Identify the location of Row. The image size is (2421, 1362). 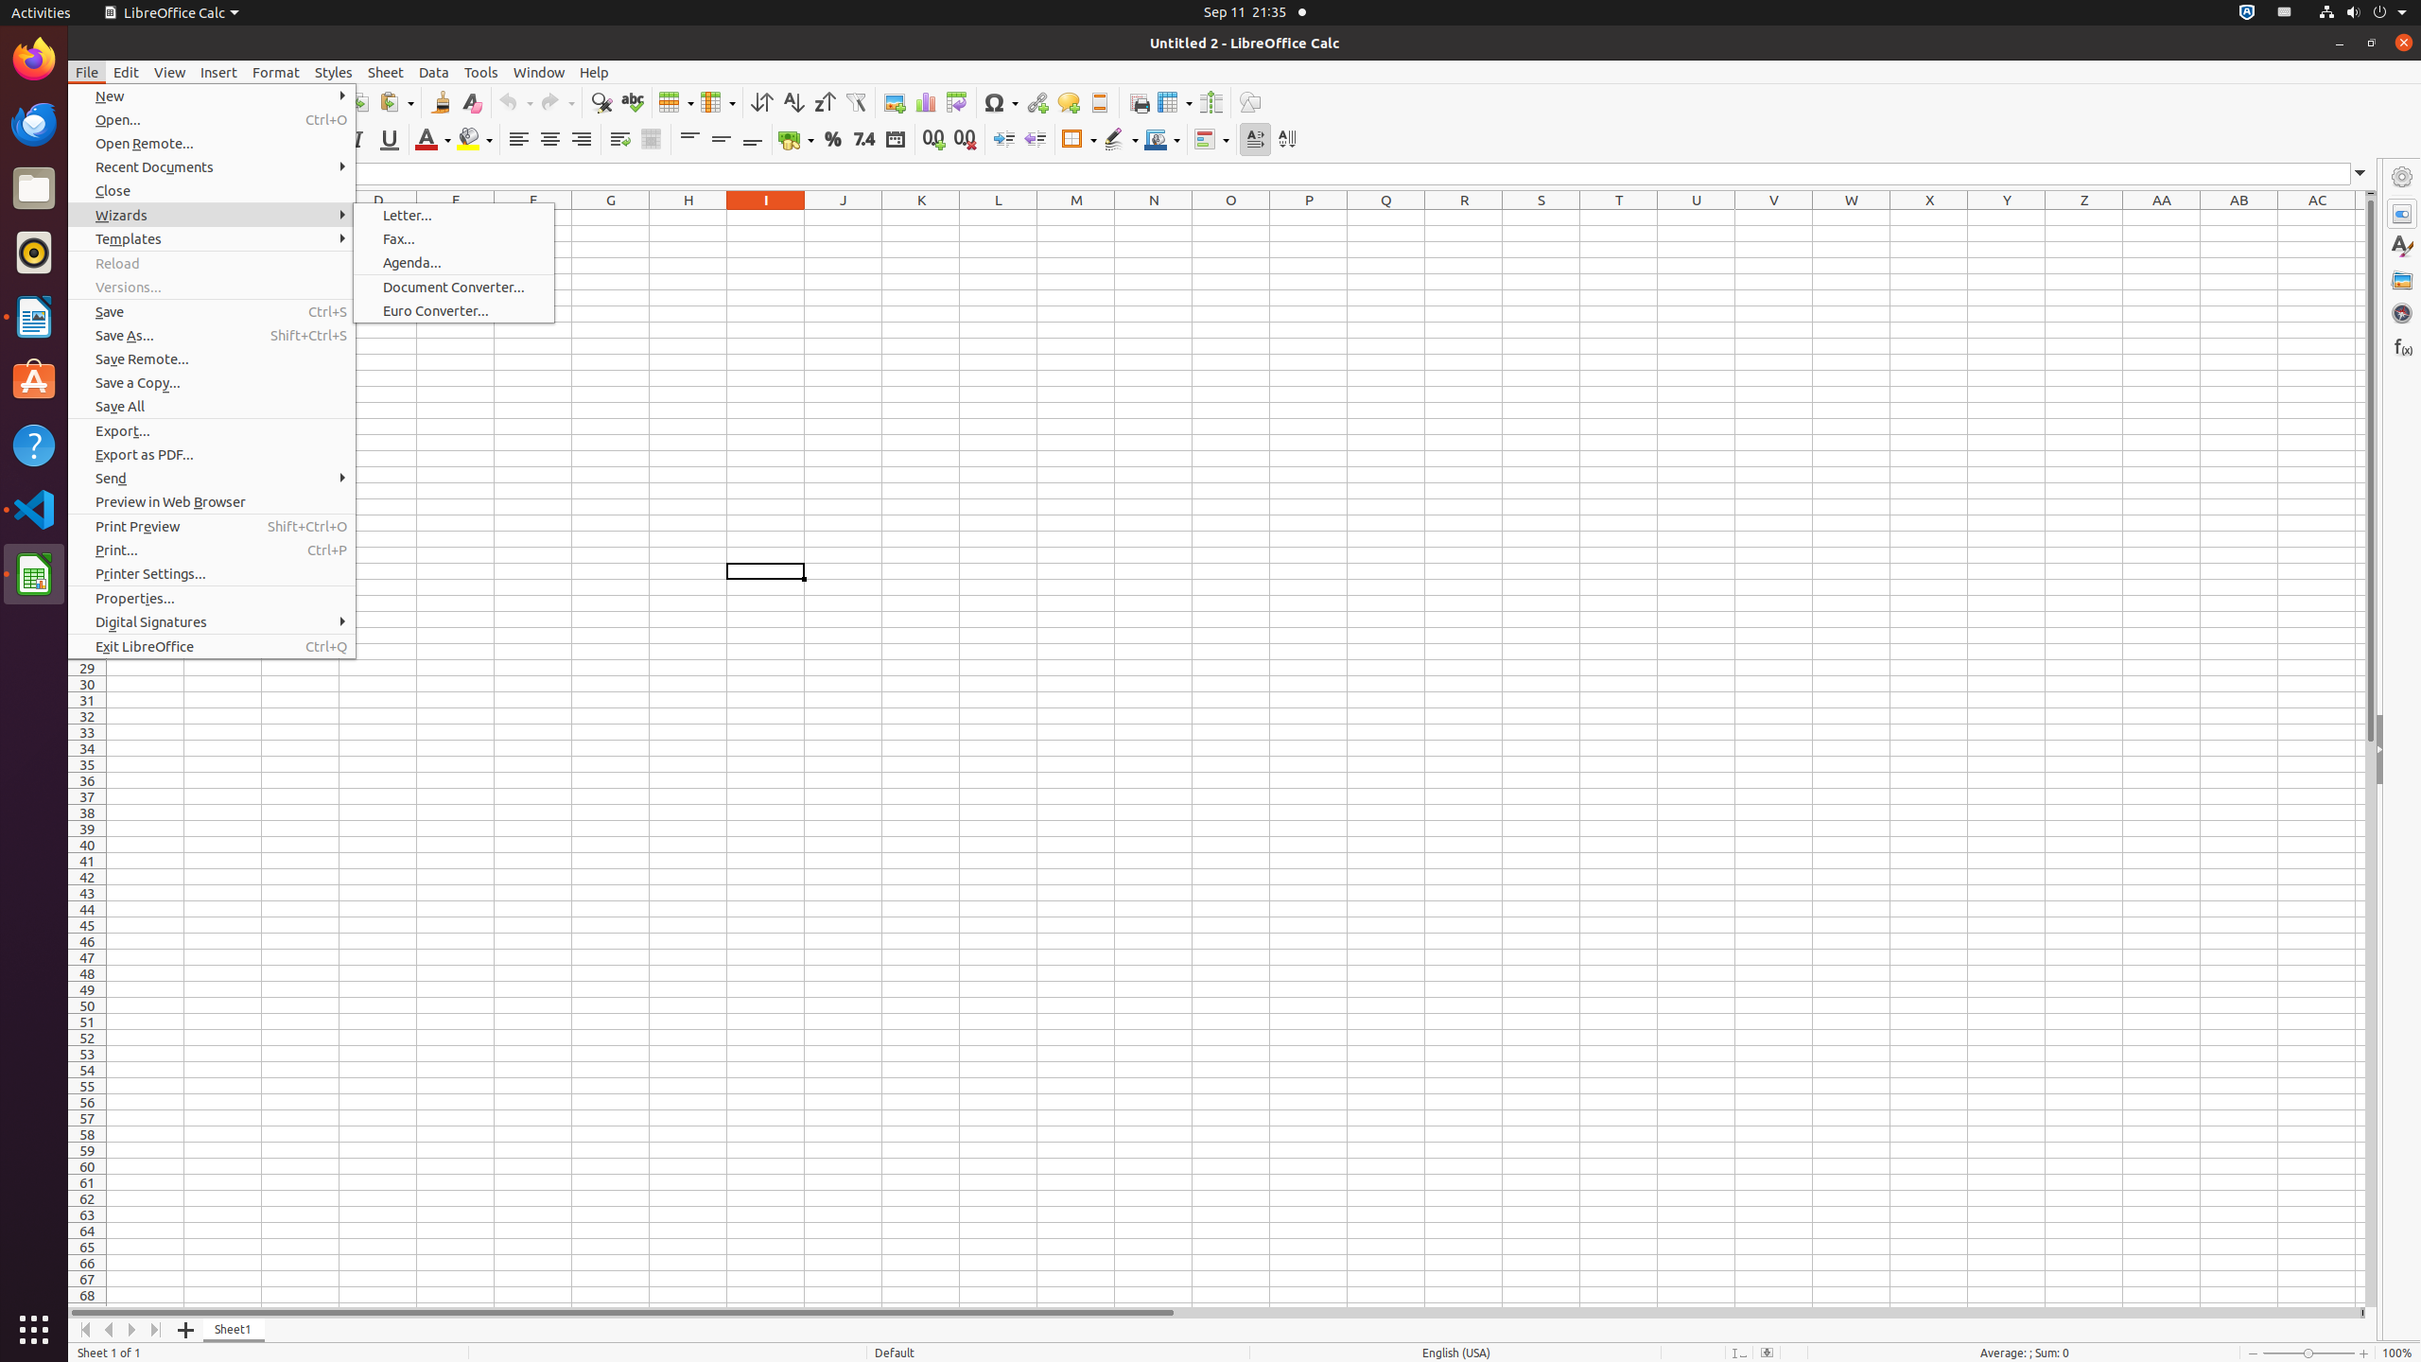
(676, 102).